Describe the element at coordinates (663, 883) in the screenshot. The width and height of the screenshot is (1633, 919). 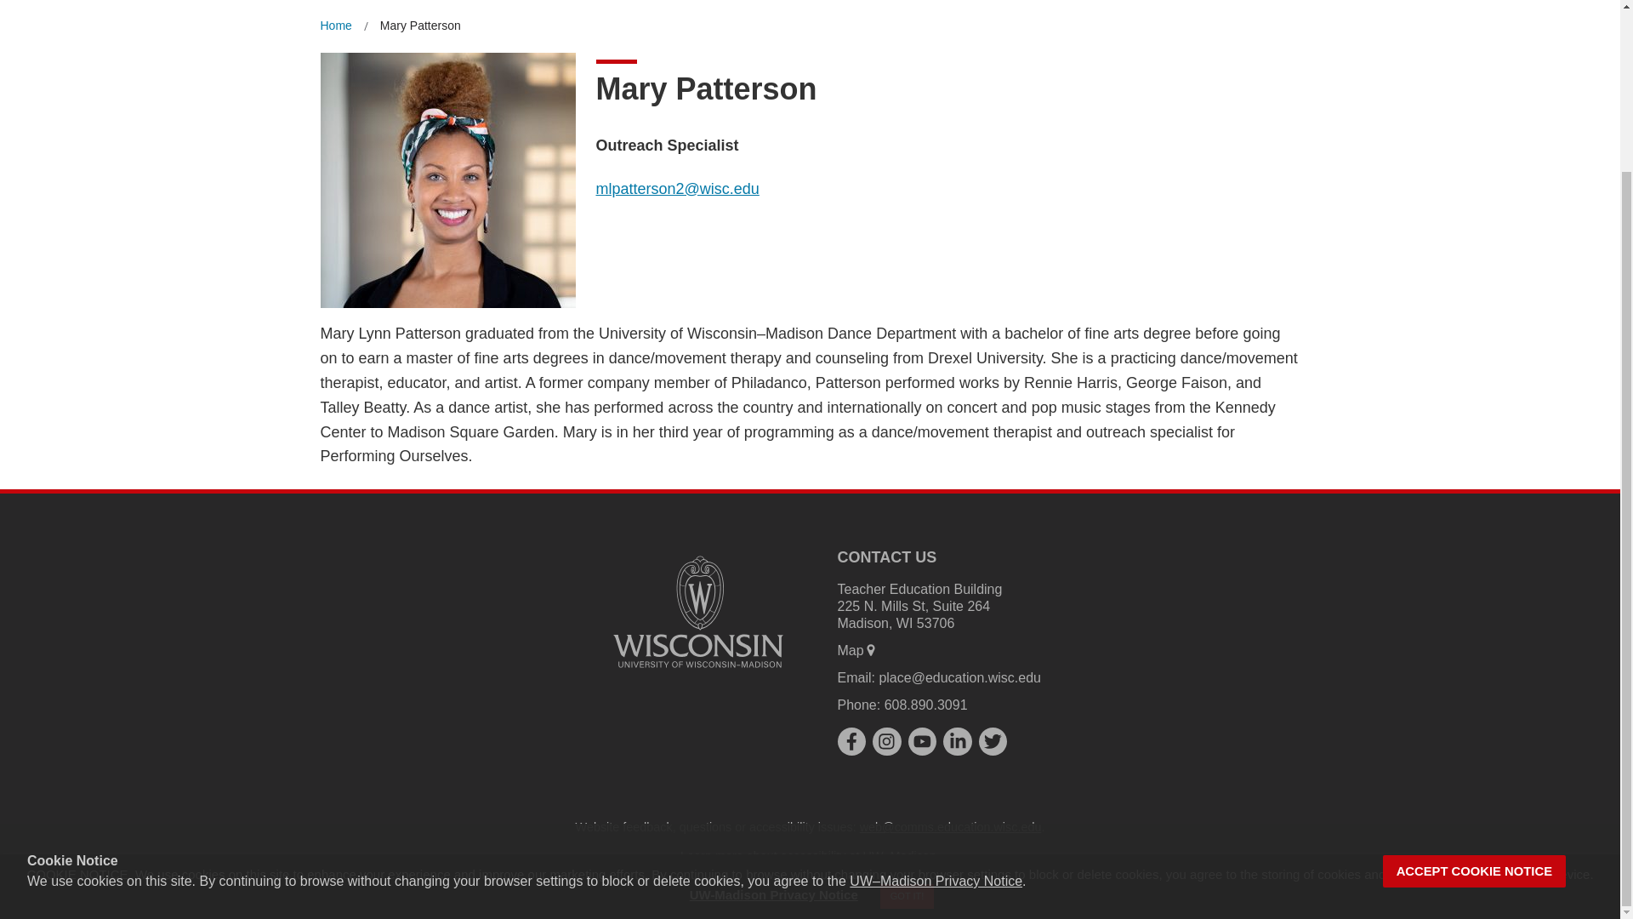
I see `UW Theme` at that location.